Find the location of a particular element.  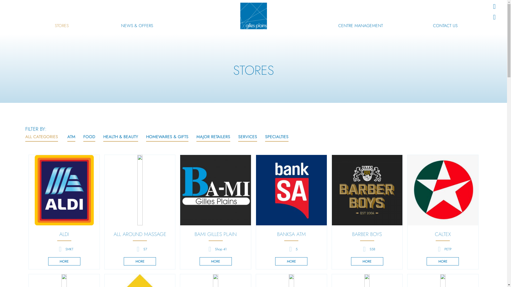

MORE is located at coordinates (140, 261).